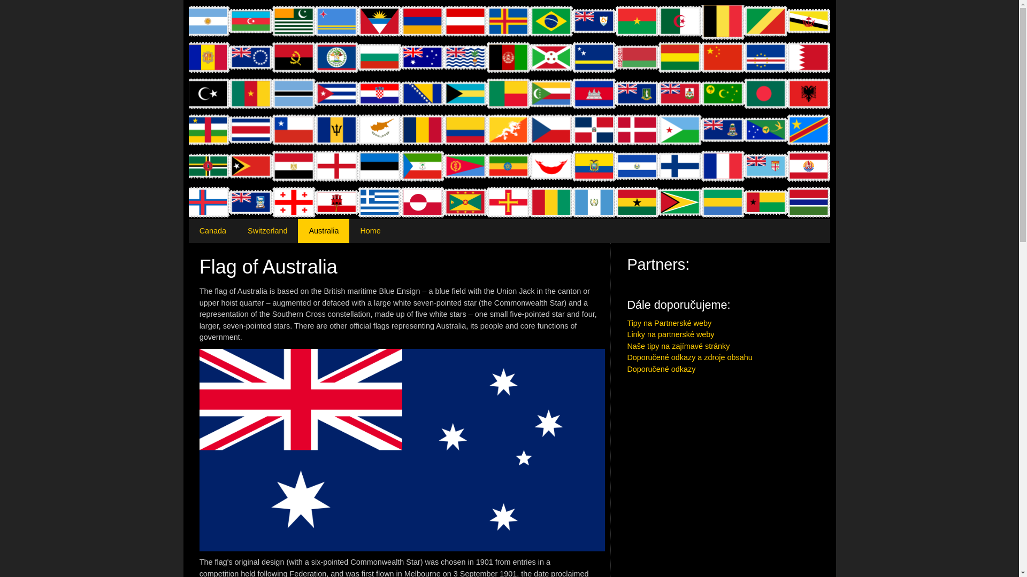 This screenshot has height=577, width=1027. Describe the element at coordinates (213, 231) in the screenshot. I see `Canada` at that location.